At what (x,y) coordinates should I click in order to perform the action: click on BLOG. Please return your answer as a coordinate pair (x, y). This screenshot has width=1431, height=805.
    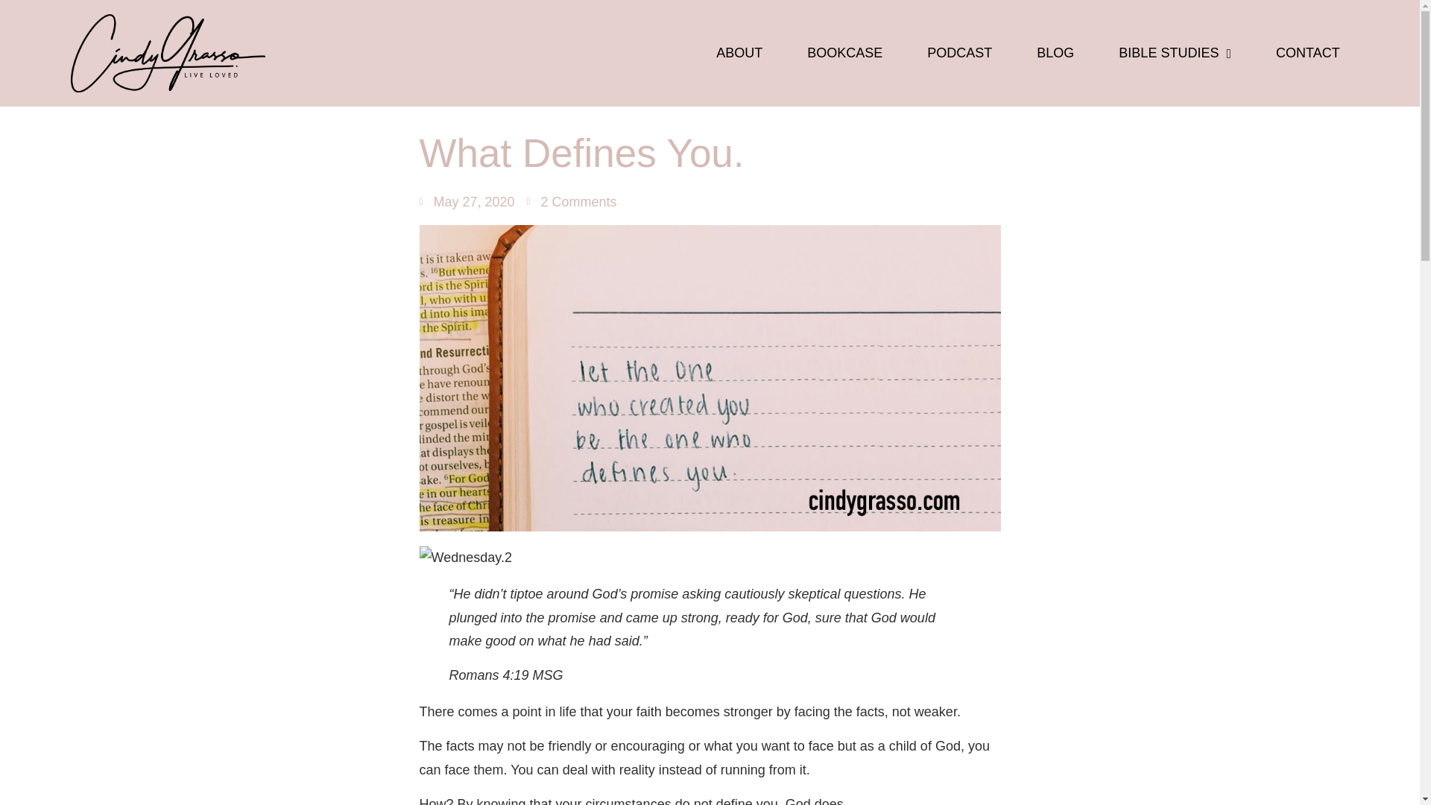
    Looking at the image, I should click on (1055, 54).